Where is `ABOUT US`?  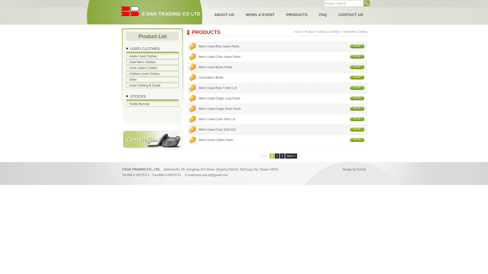
ABOUT US is located at coordinates (224, 15).